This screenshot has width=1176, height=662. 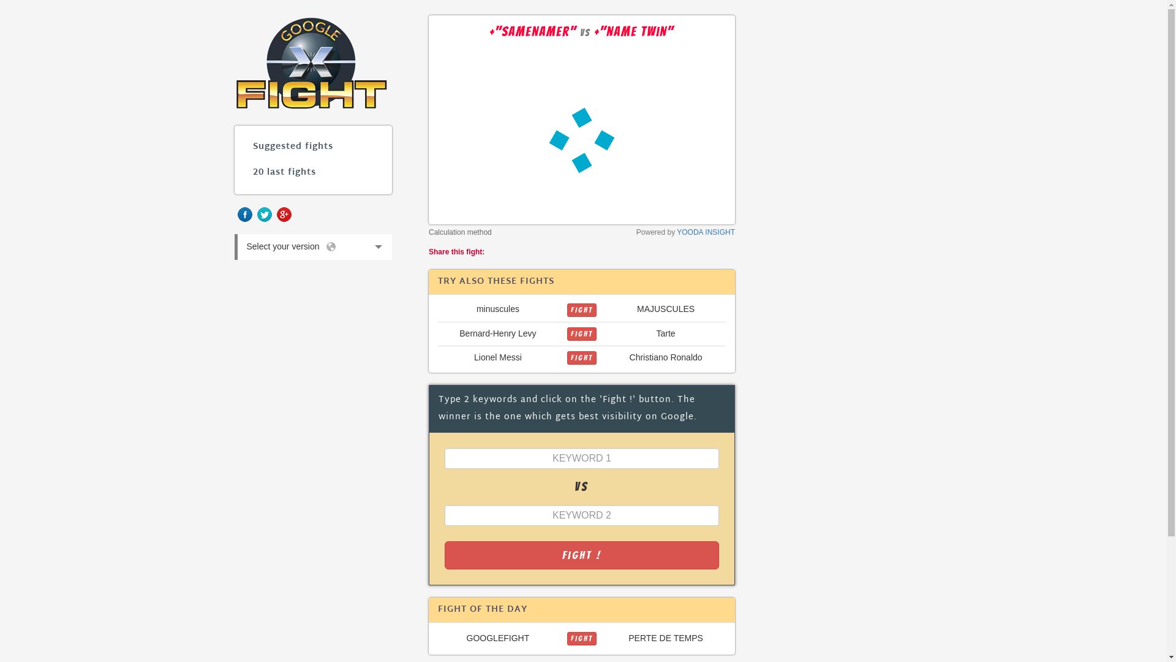 What do you see at coordinates (852, 199) in the screenshot?
I see `Advertisement` at bounding box center [852, 199].